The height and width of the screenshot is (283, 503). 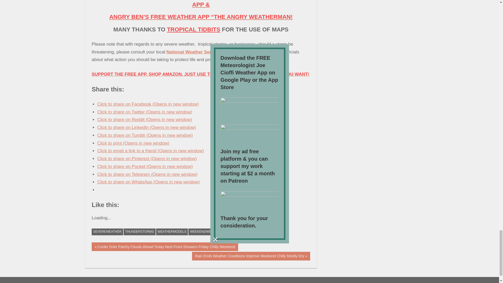 I want to click on Click to share on WhatsApp, so click(x=148, y=182).